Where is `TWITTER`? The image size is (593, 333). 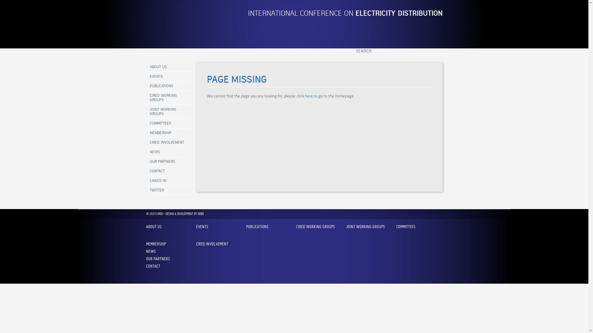
TWITTER is located at coordinates (169, 191).